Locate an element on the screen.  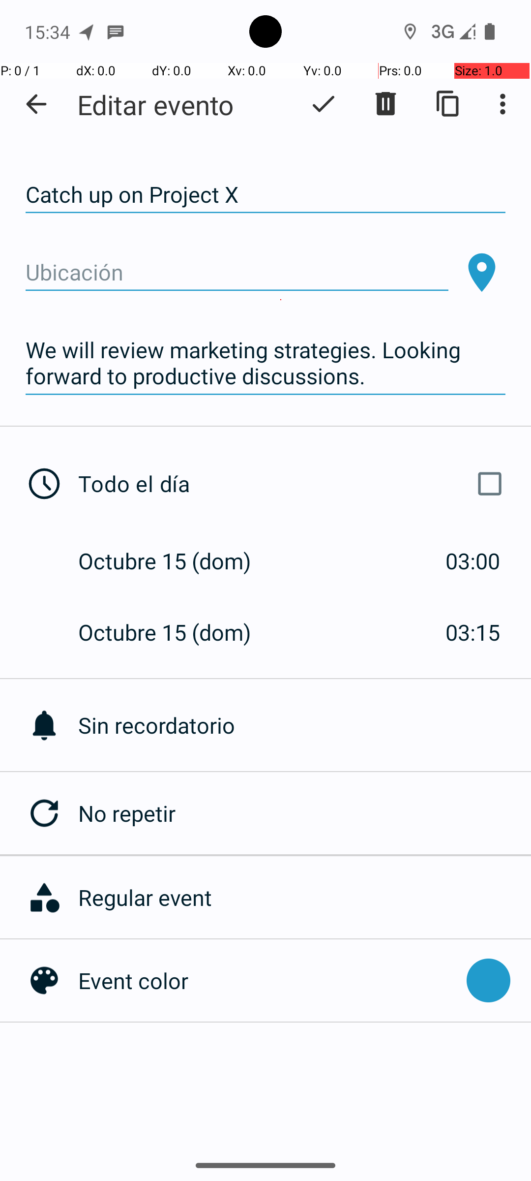
Octubre 15 (dom) is located at coordinates (175, 561).